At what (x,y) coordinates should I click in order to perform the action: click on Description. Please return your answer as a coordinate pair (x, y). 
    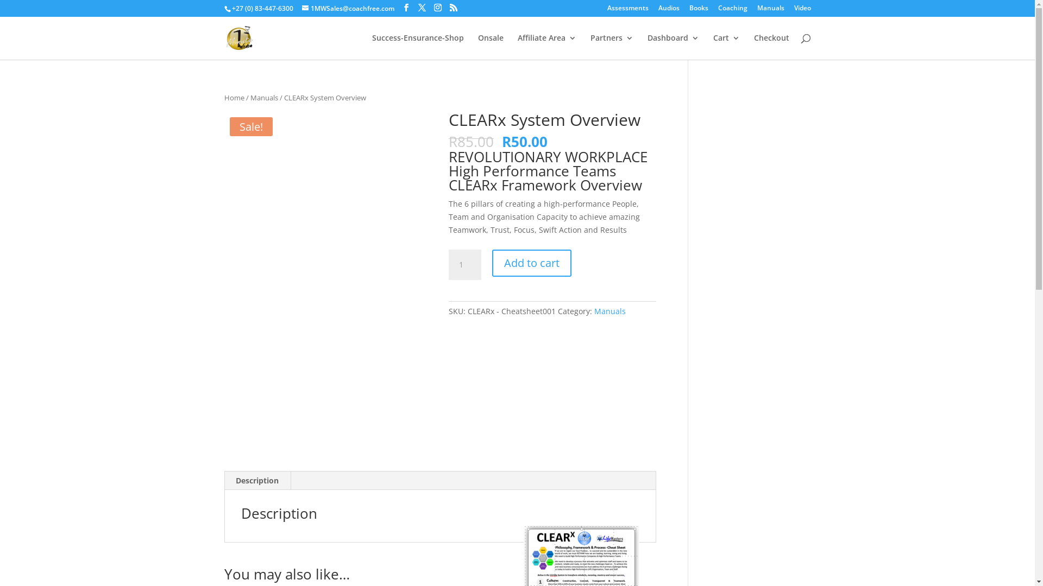
    Looking at the image, I should click on (257, 481).